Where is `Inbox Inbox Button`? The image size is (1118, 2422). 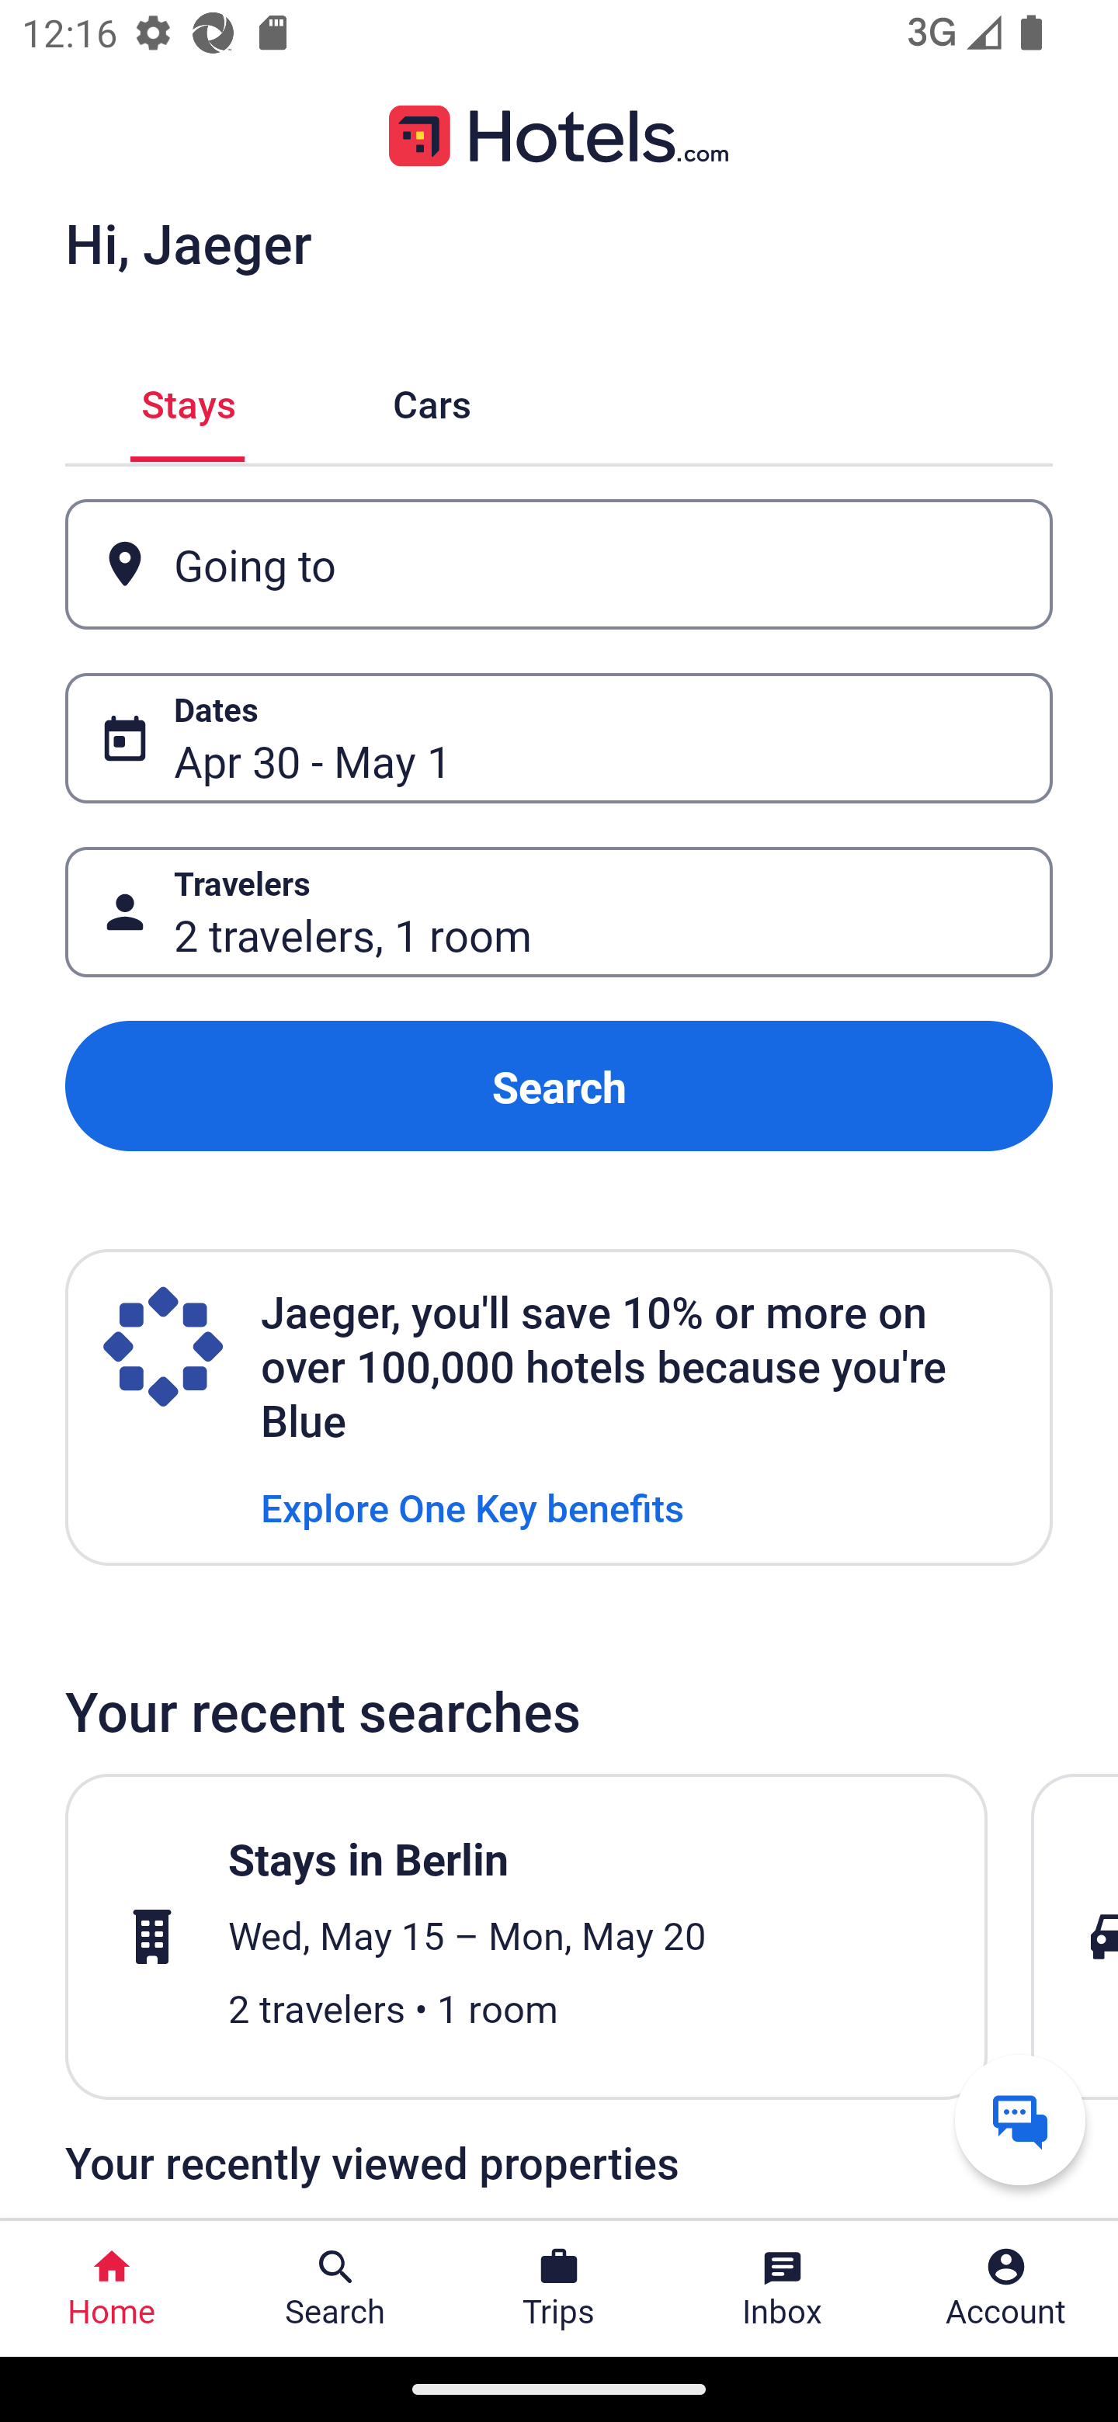
Inbox Inbox Button is located at coordinates (783, 2288).